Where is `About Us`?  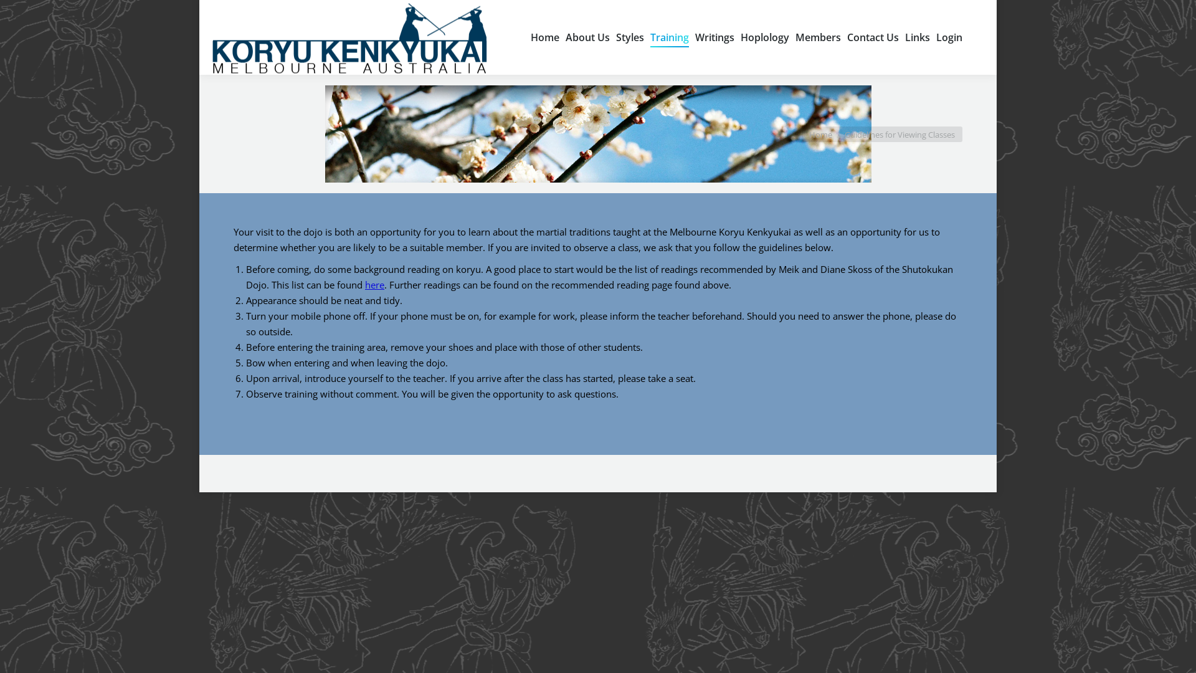 About Us is located at coordinates (588, 37).